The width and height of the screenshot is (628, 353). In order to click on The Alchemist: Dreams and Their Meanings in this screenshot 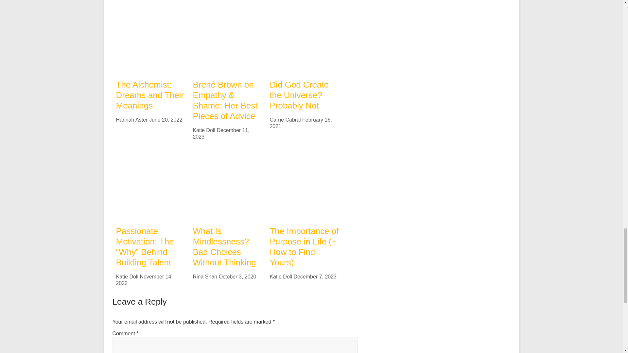, I will do `click(150, 39)`.